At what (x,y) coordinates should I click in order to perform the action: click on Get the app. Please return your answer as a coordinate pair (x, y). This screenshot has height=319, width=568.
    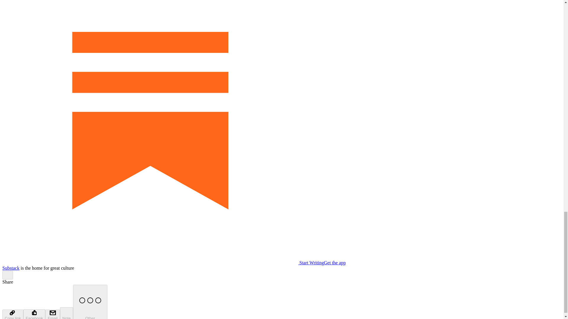
    Looking at the image, I should click on (335, 263).